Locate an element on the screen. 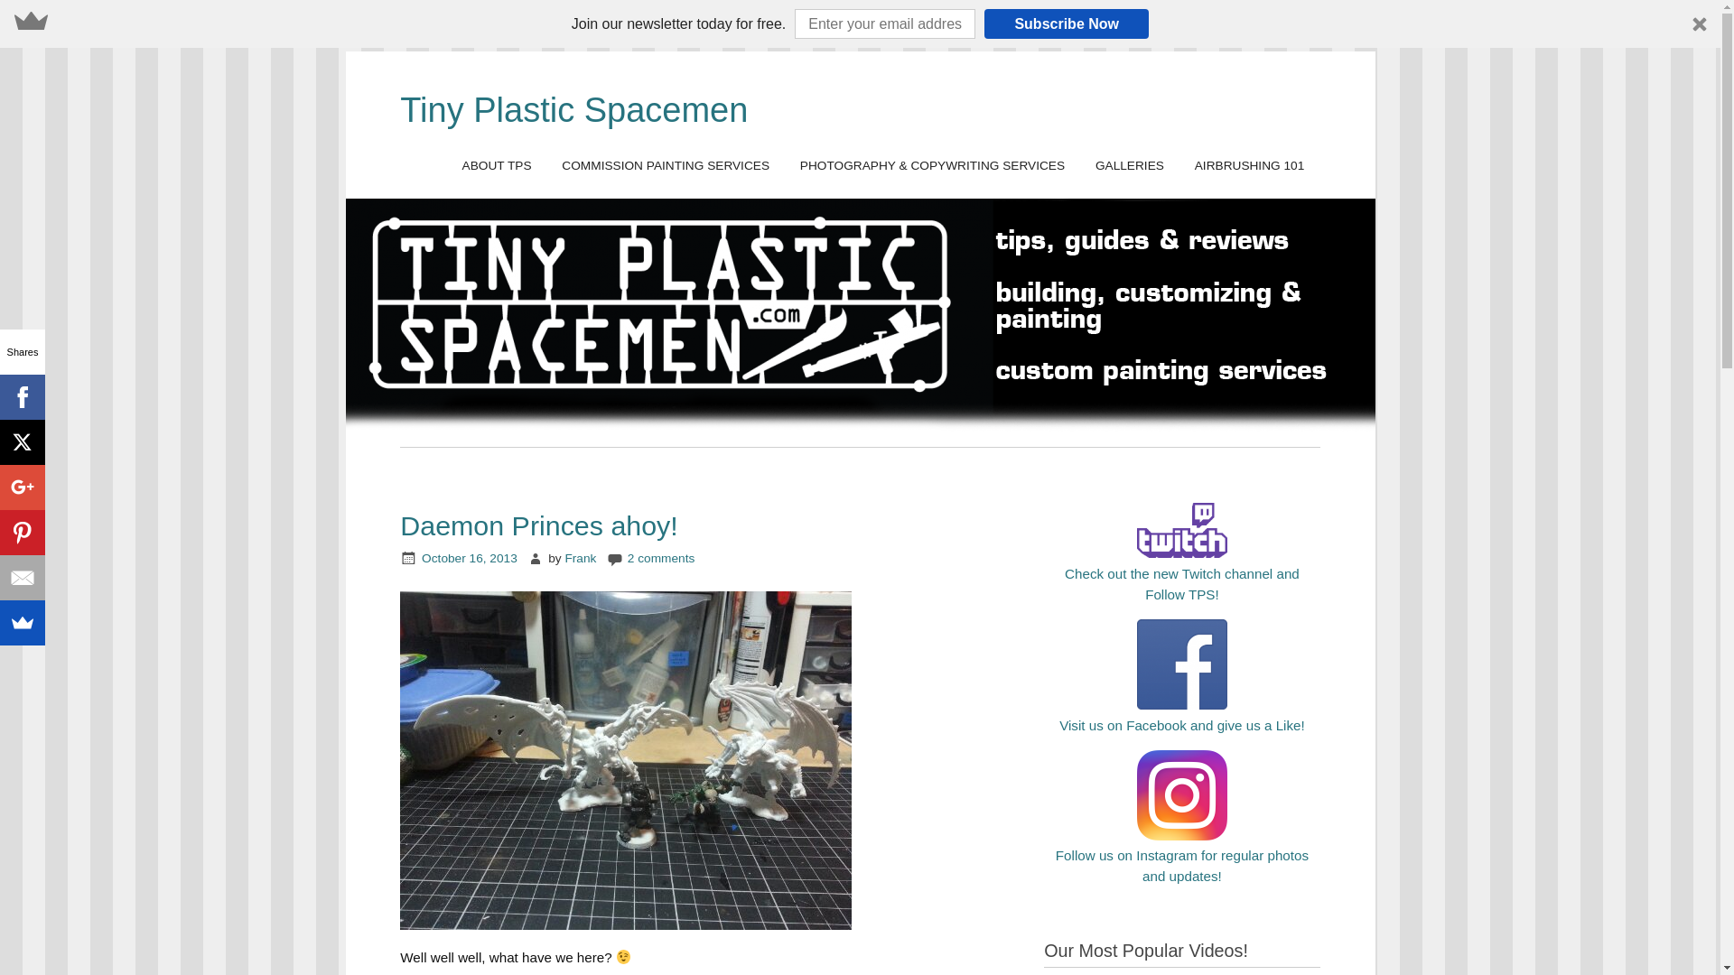 The image size is (1734, 975). AIRBRUSHING 101 is located at coordinates (1248, 166).